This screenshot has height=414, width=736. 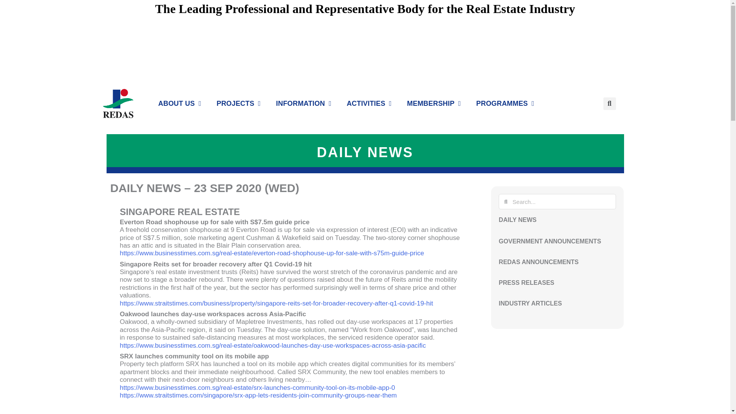 What do you see at coordinates (179, 103) in the screenshot?
I see `ABOUT US` at bounding box center [179, 103].